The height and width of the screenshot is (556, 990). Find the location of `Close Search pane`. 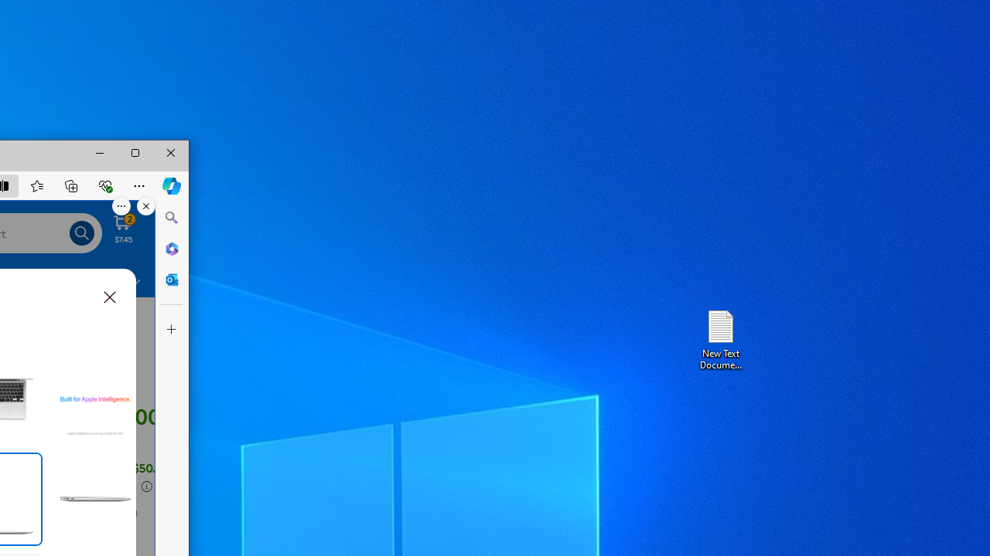

Close Search pane is located at coordinates (172, 218).